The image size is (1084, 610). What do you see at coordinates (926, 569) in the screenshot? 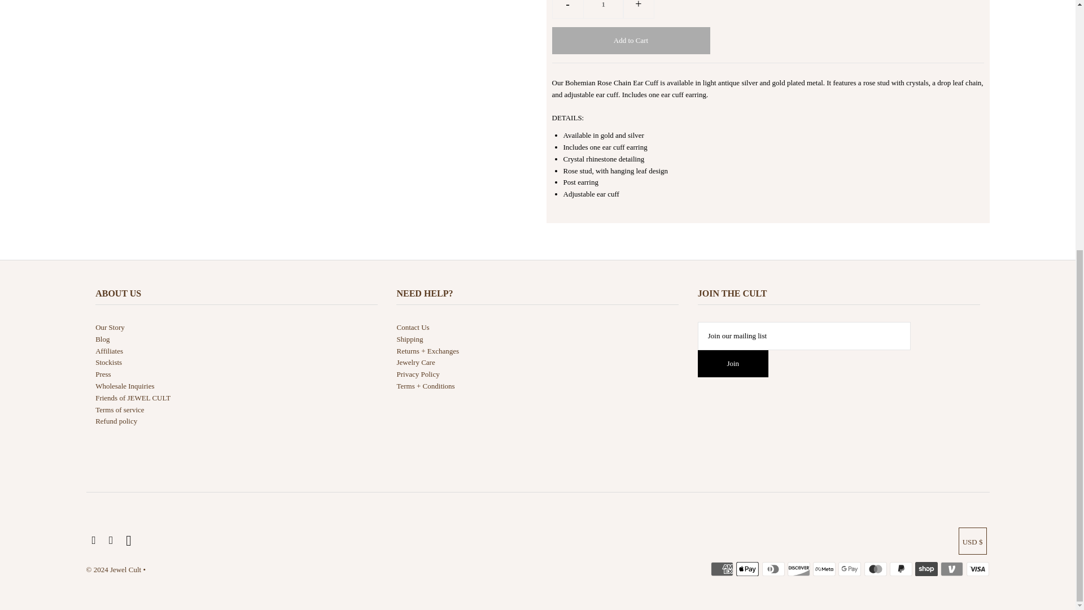
I see `Shop Pay` at bounding box center [926, 569].